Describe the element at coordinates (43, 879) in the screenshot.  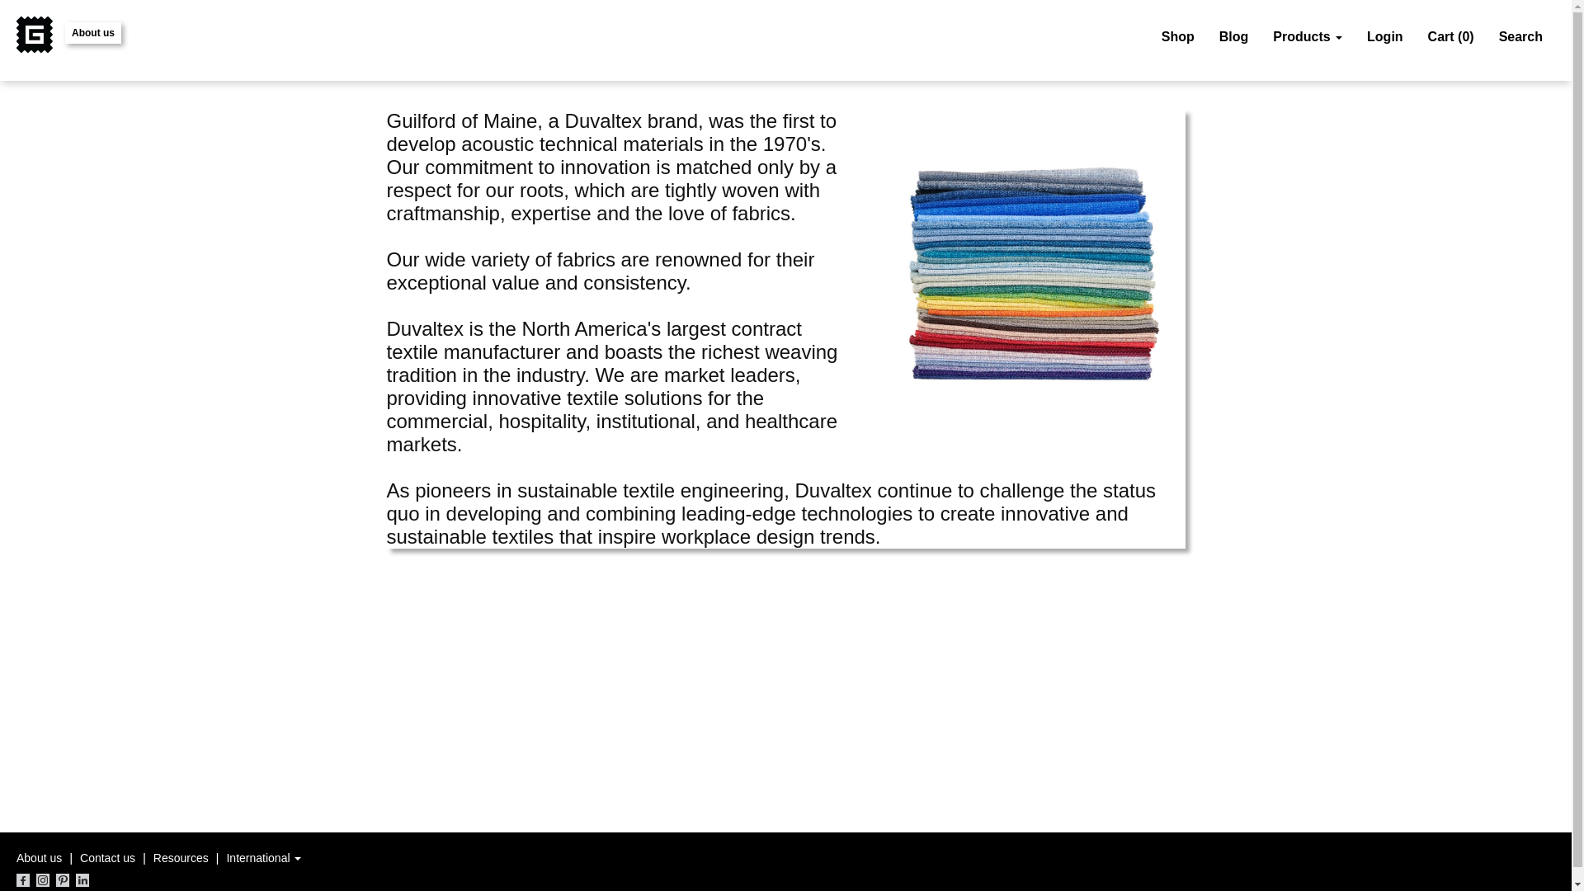
I see `Instragram` at that location.